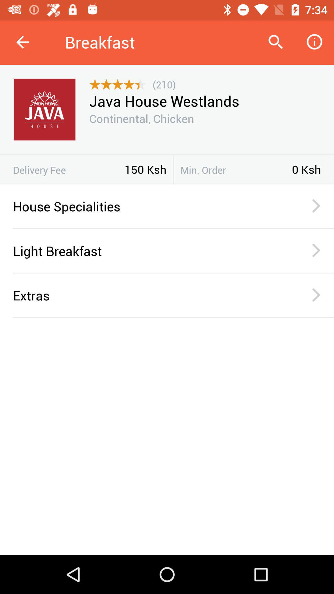 This screenshot has width=334, height=594. I want to click on choose the icon to the left of the (210) icon, so click(118, 84).